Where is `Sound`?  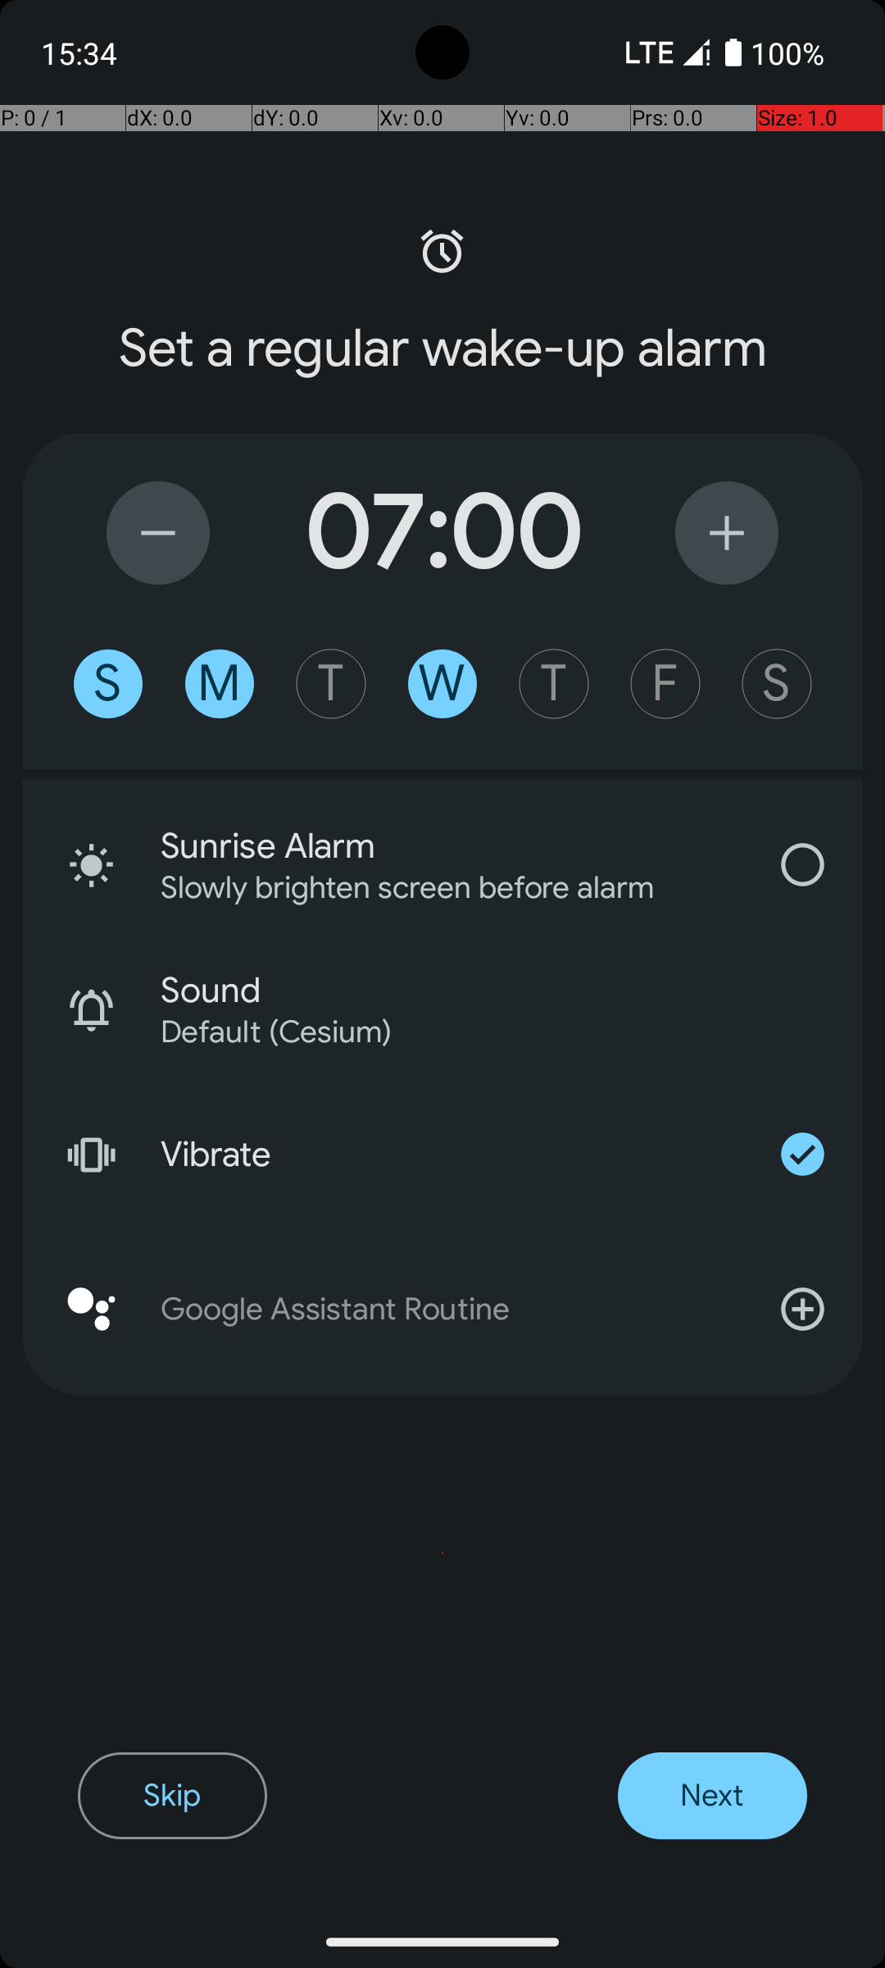
Sound is located at coordinates (511, 991).